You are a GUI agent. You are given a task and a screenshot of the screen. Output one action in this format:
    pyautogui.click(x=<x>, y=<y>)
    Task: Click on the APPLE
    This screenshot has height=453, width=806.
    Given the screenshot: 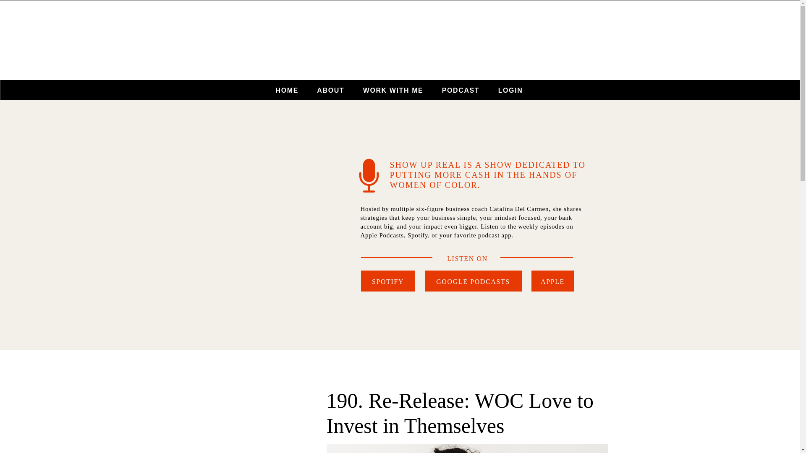 What is the action you would take?
    pyautogui.click(x=552, y=281)
    